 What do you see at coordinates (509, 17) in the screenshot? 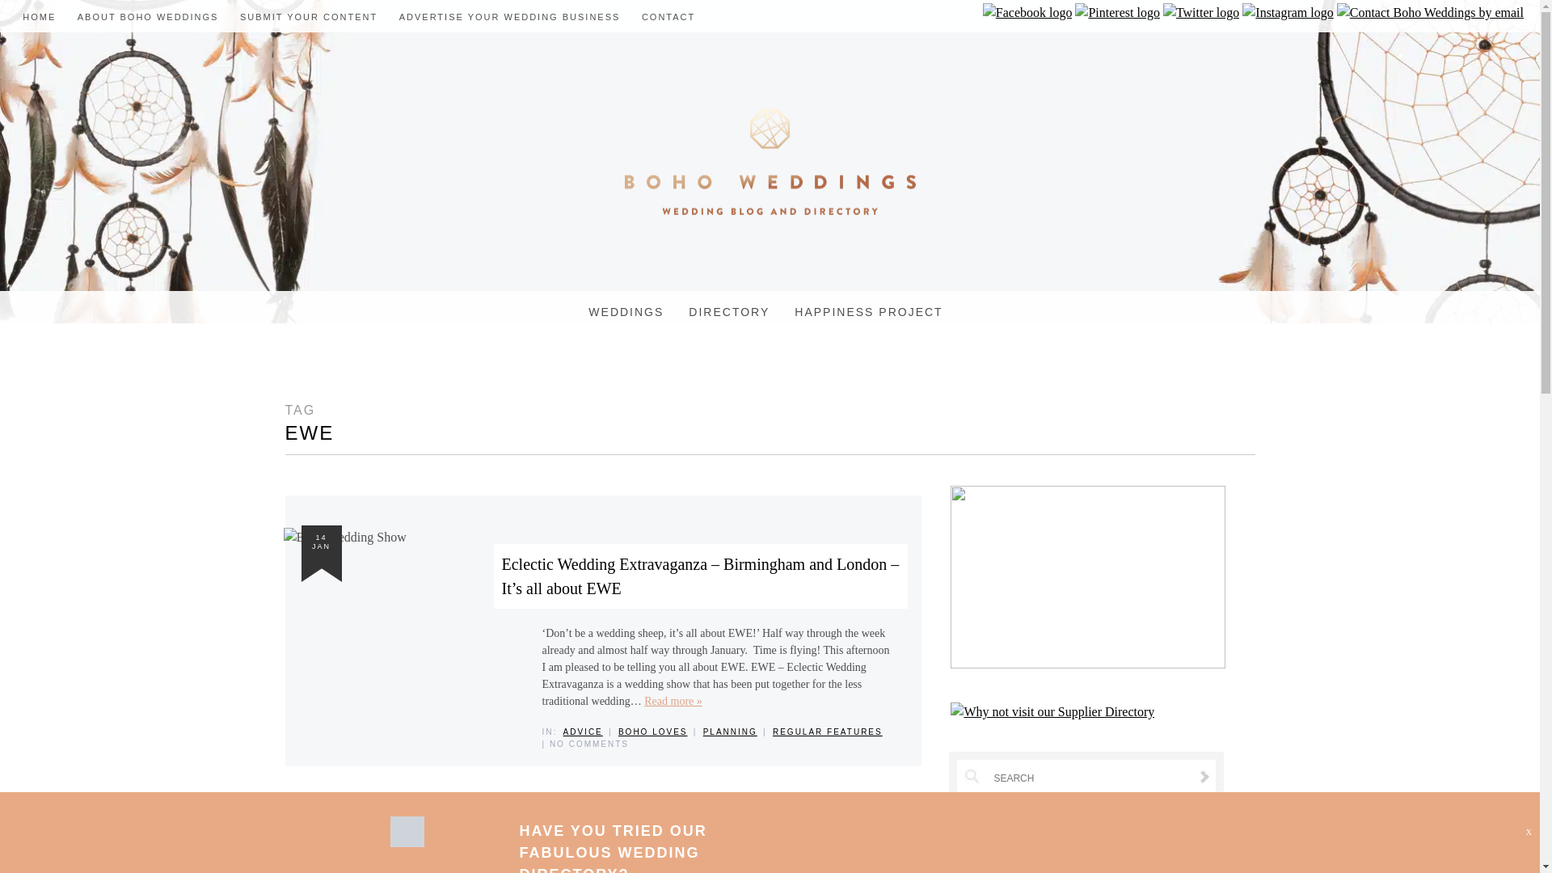
I see `ADVERTISE YOUR WEDDING BUSINESS` at bounding box center [509, 17].